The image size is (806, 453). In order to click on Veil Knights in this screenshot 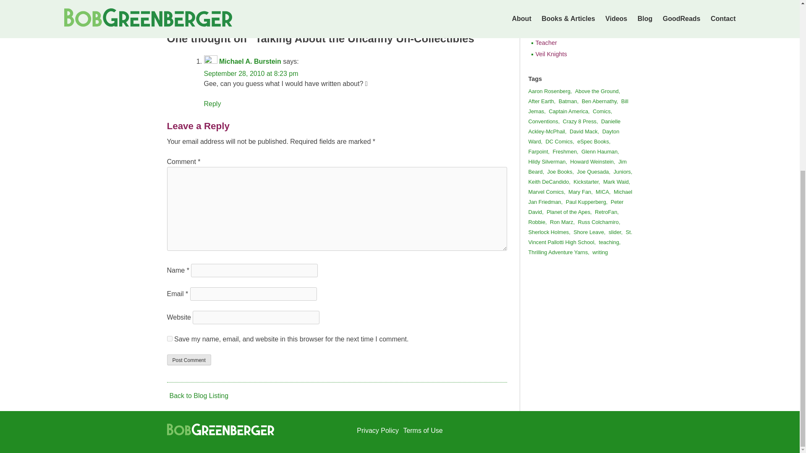, I will do `click(578, 54)`.